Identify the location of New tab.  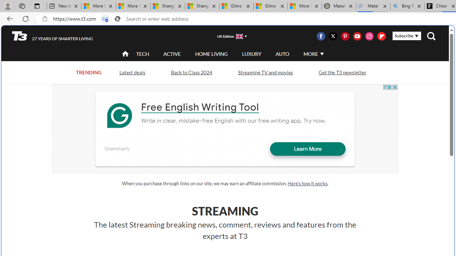
(64, 6).